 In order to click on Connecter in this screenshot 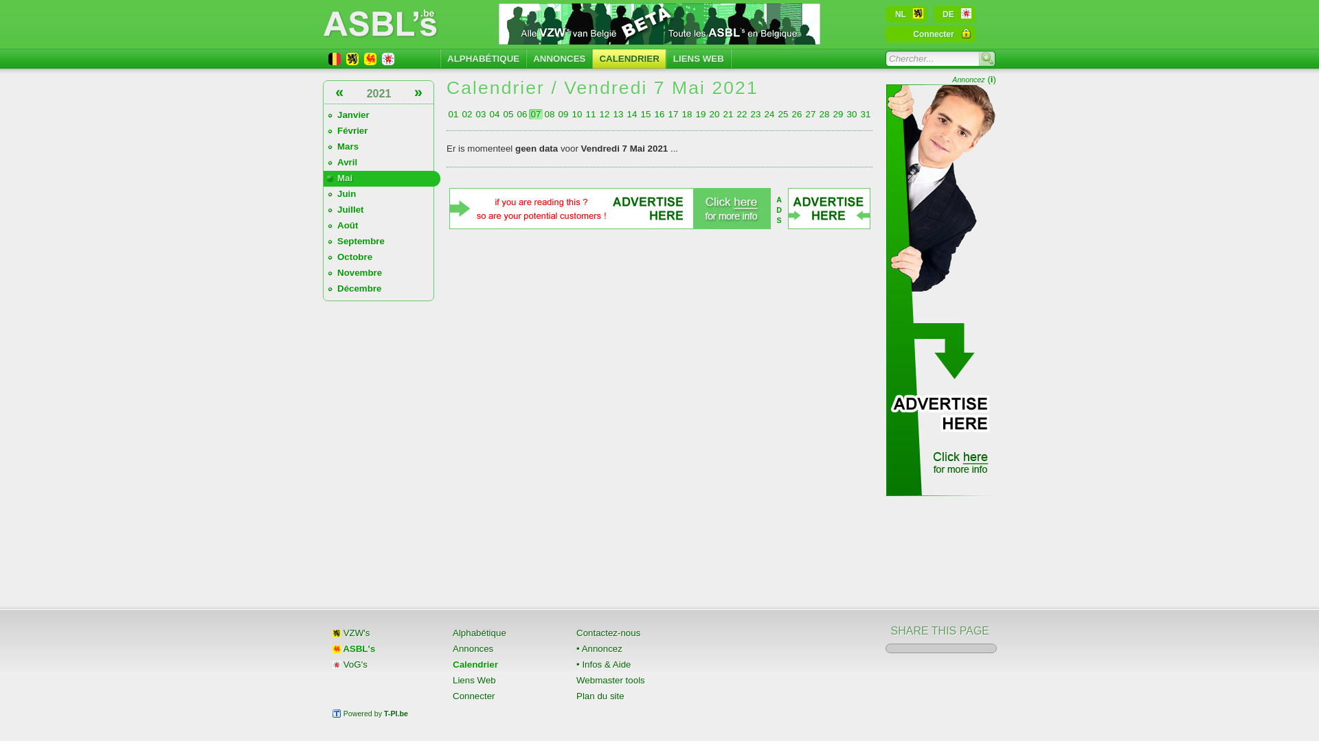, I will do `click(930, 34)`.